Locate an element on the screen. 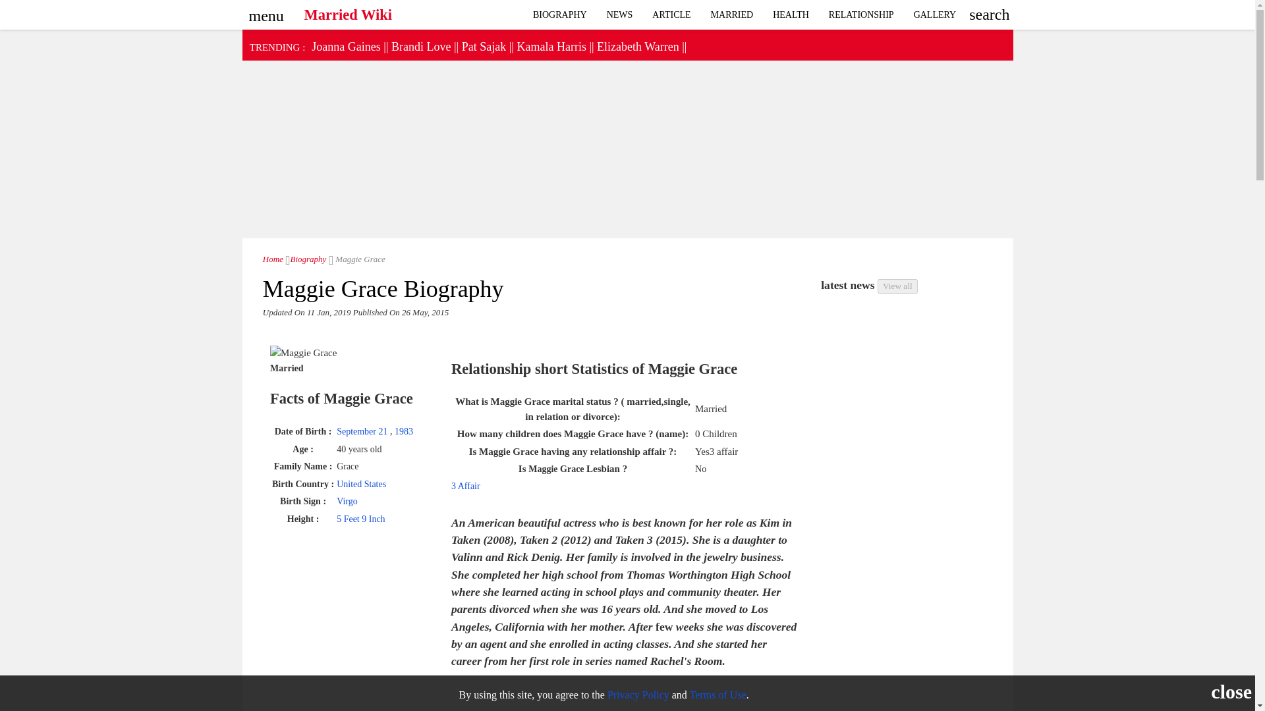 The image size is (1265, 711). Brandi Love is located at coordinates (420, 46).